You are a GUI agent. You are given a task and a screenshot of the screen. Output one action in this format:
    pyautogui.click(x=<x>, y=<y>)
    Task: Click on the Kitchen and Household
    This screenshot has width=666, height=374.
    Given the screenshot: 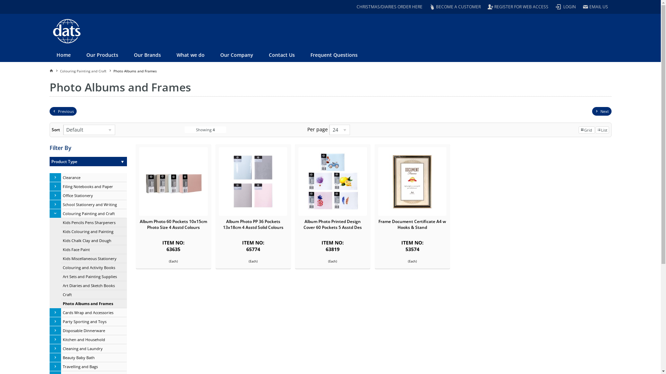 What is the action you would take?
    pyautogui.click(x=94, y=340)
    